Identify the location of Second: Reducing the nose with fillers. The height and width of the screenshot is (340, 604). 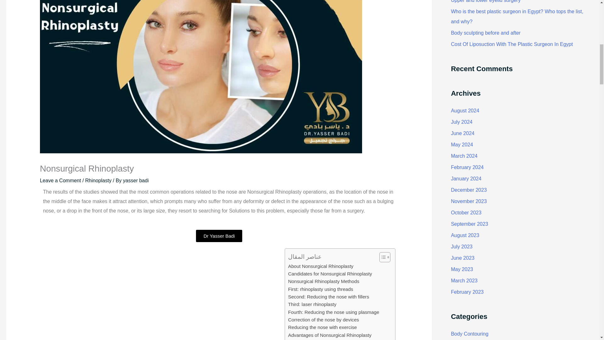
(328, 297).